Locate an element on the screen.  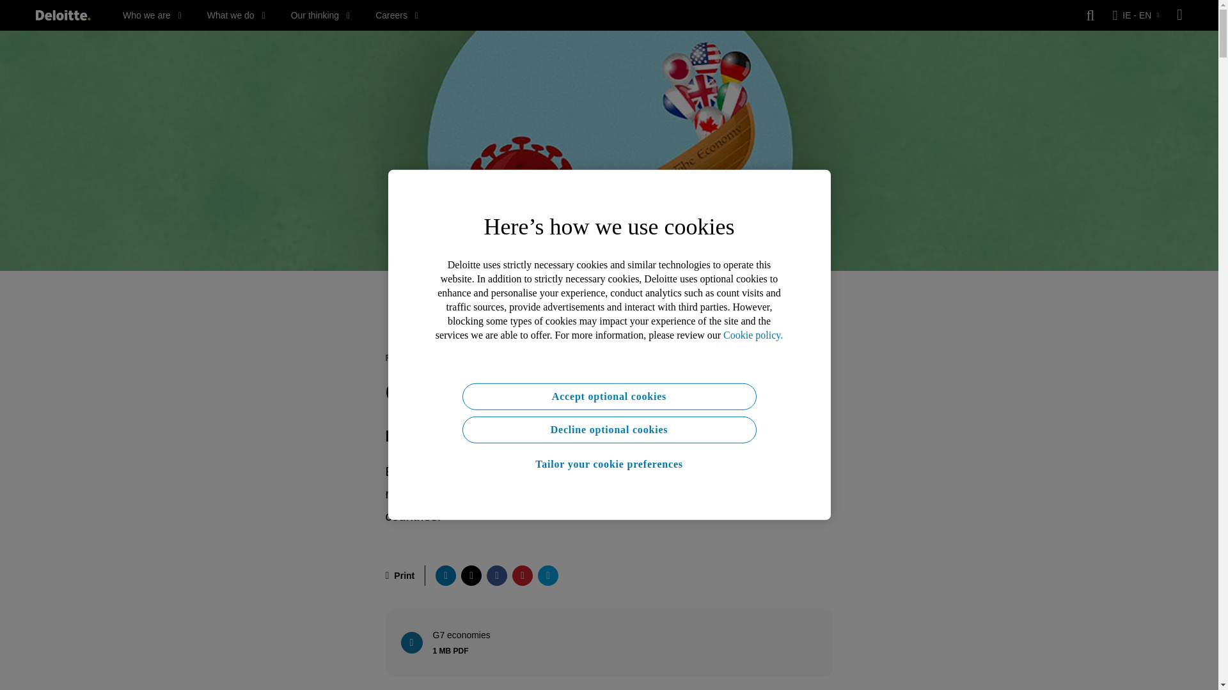
Our thinking is located at coordinates (320, 15).